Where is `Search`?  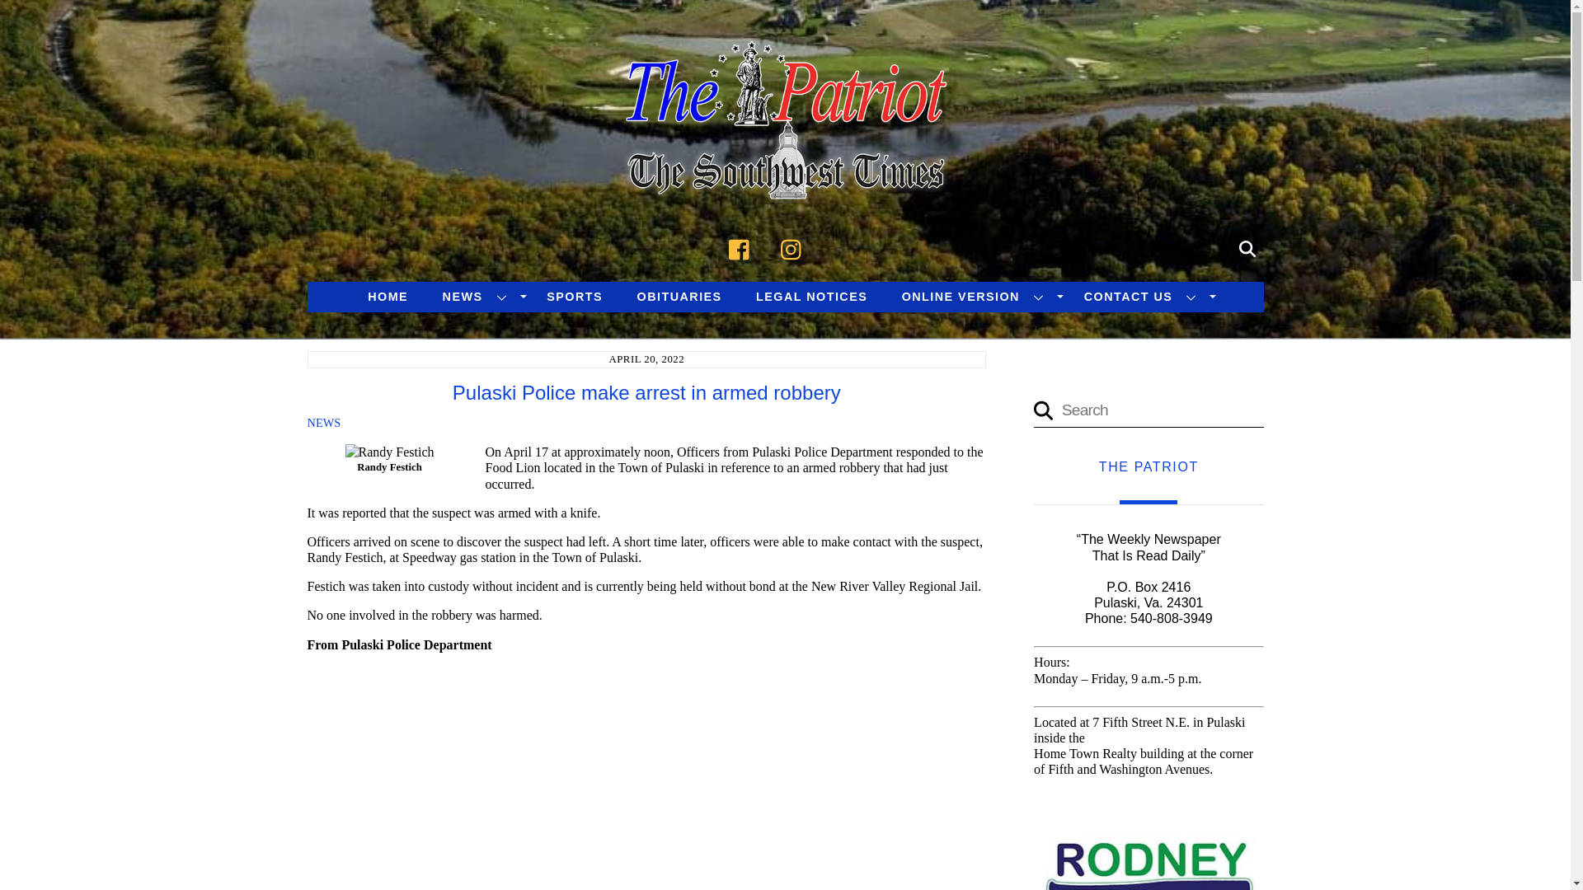 Search is located at coordinates (1148, 410).